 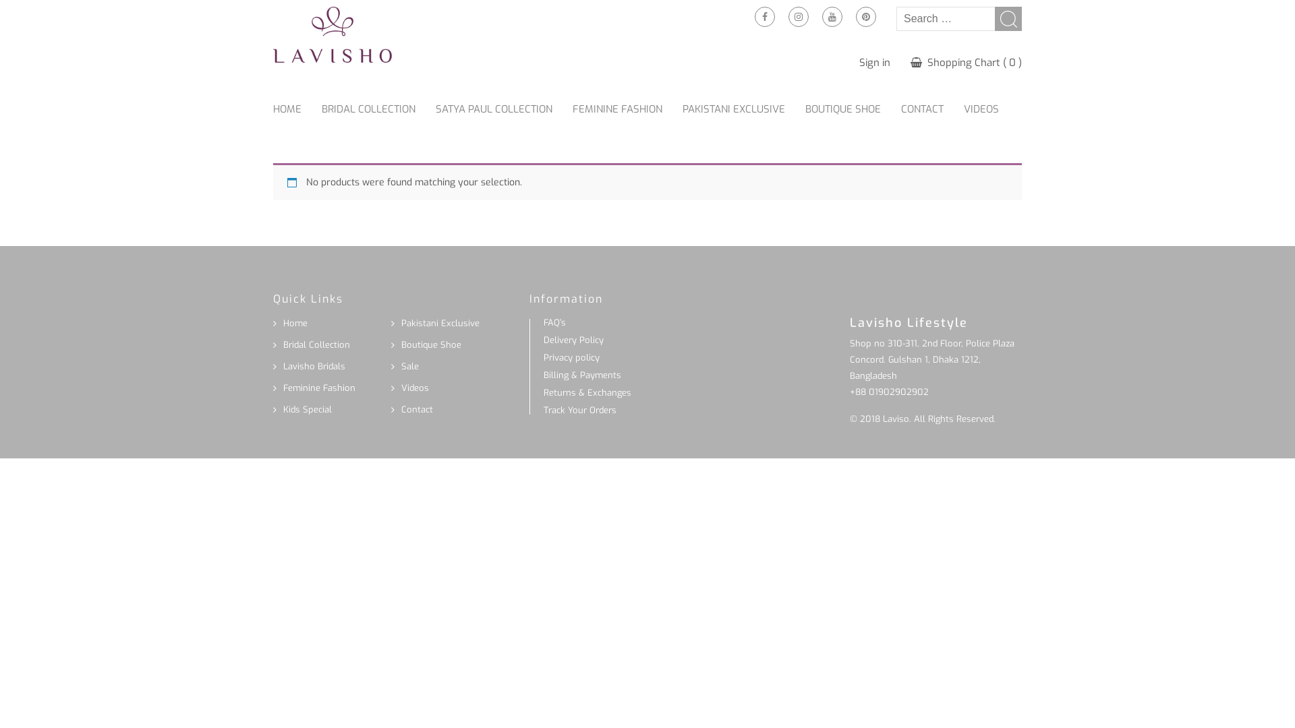 What do you see at coordinates (417, 410) in the screenshot?
I see `Contact` at bounding box center [417, 410].